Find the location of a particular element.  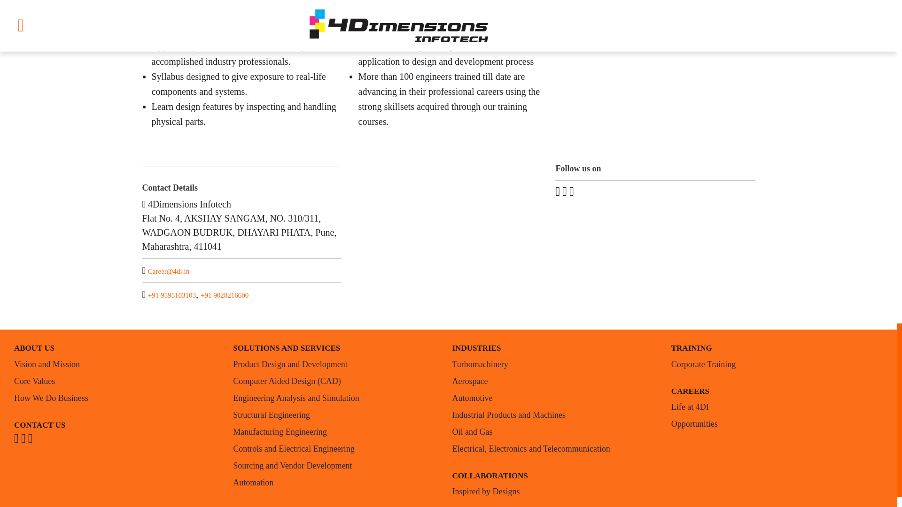

Controls and Electrical Engineering is located at coordinates (338, 449).